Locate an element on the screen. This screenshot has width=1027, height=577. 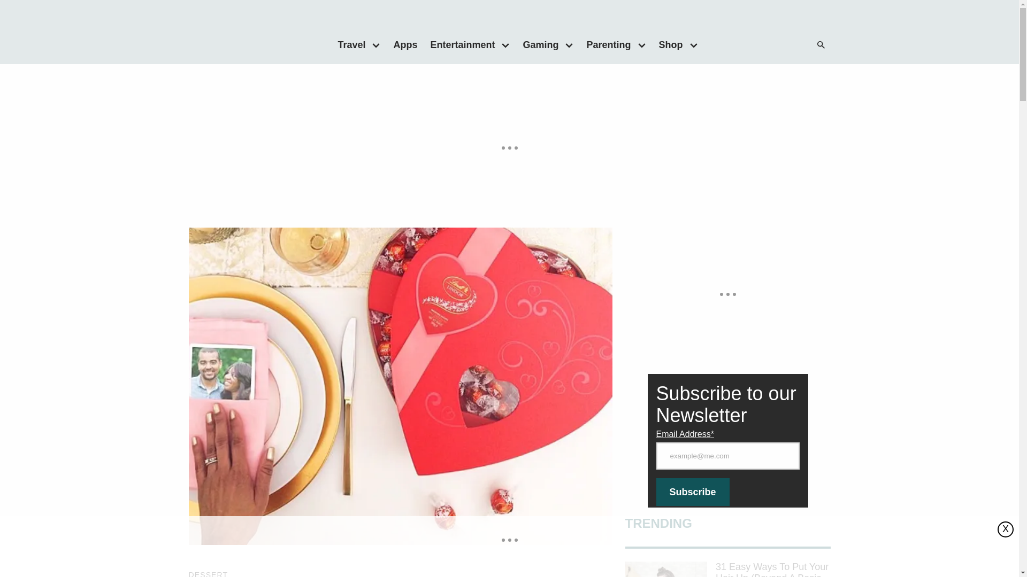
Open menu is located at coordinates (569, 44).